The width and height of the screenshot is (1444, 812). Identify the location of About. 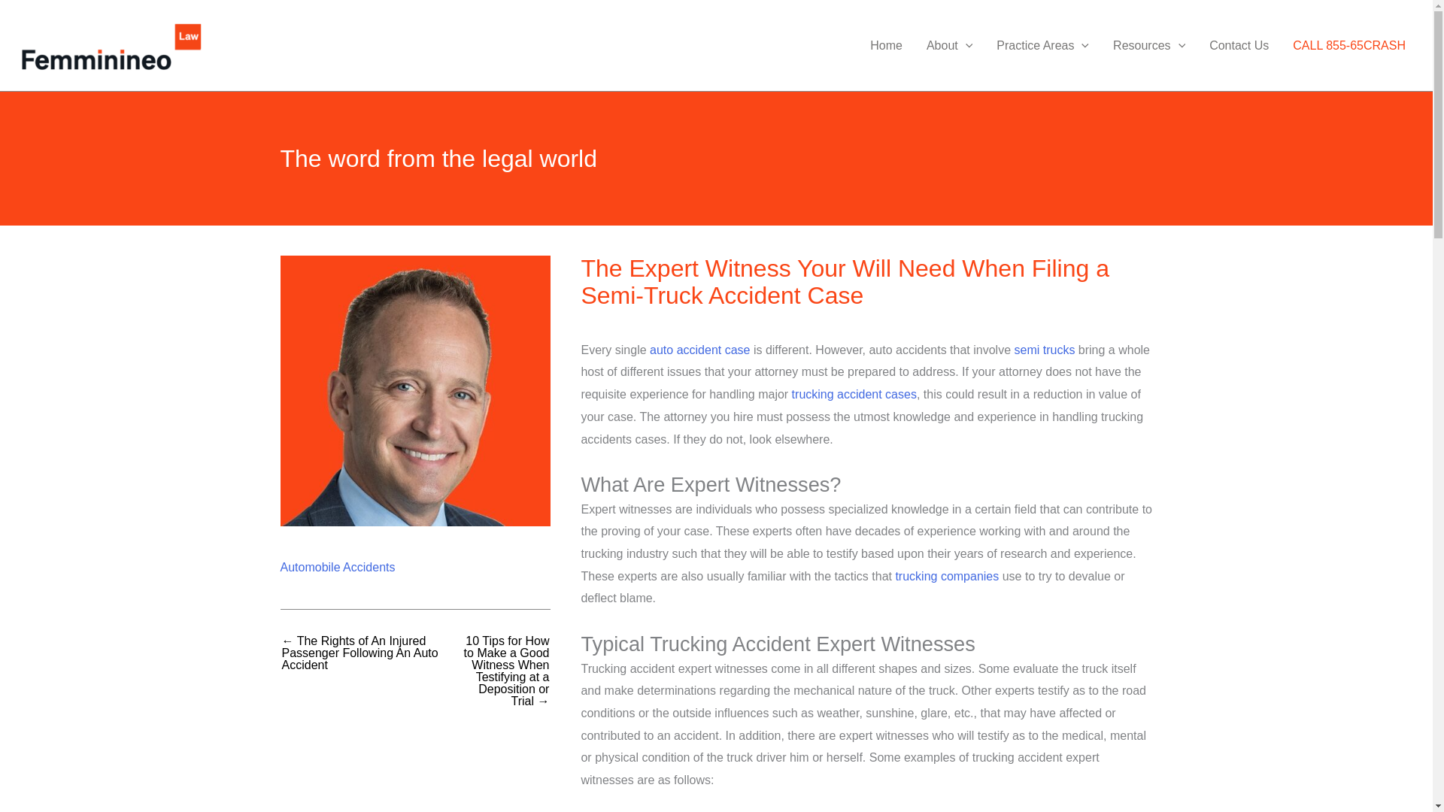
(949, 45).